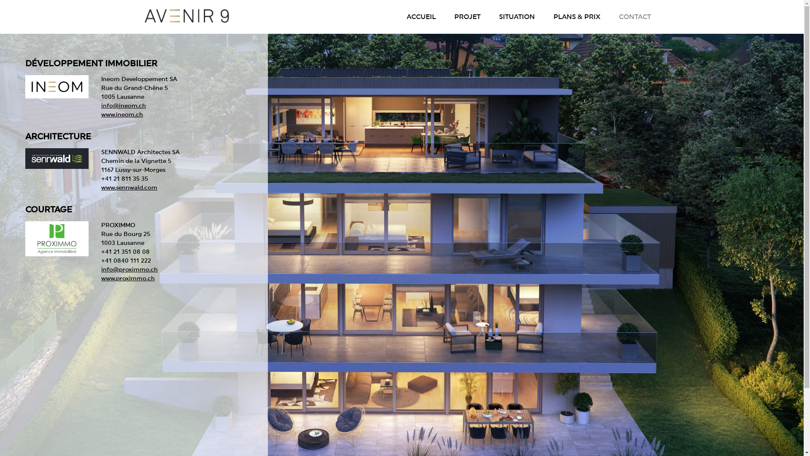 This screenshot has height=456, width=810. Describe the element at coordinates (577, 17) in the screenshot. I see `PLANS & PRIX` at that location.